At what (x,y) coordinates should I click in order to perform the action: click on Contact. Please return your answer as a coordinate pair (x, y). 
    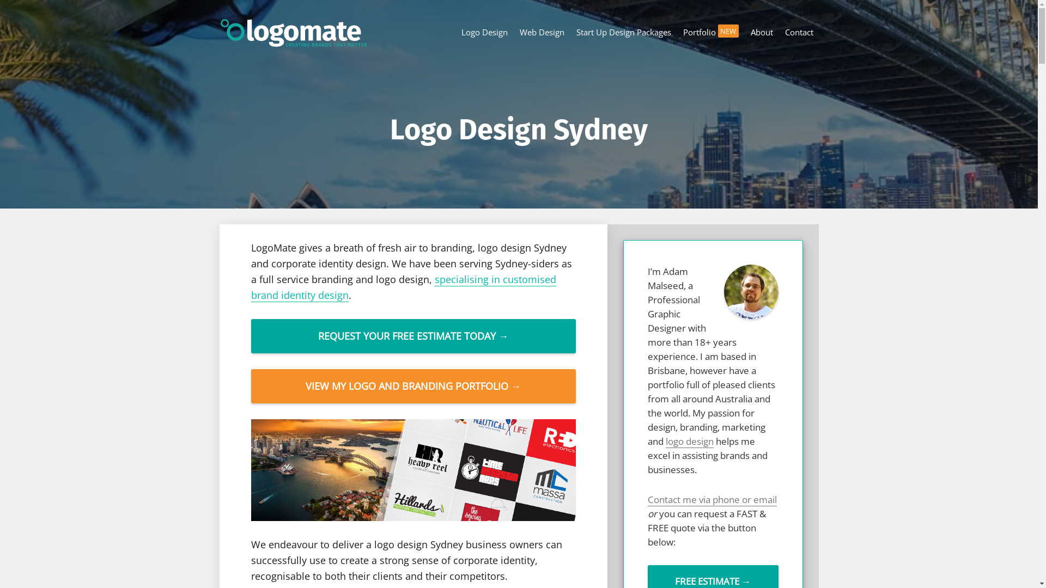
    Looking at the image, I should click on (799, 33).